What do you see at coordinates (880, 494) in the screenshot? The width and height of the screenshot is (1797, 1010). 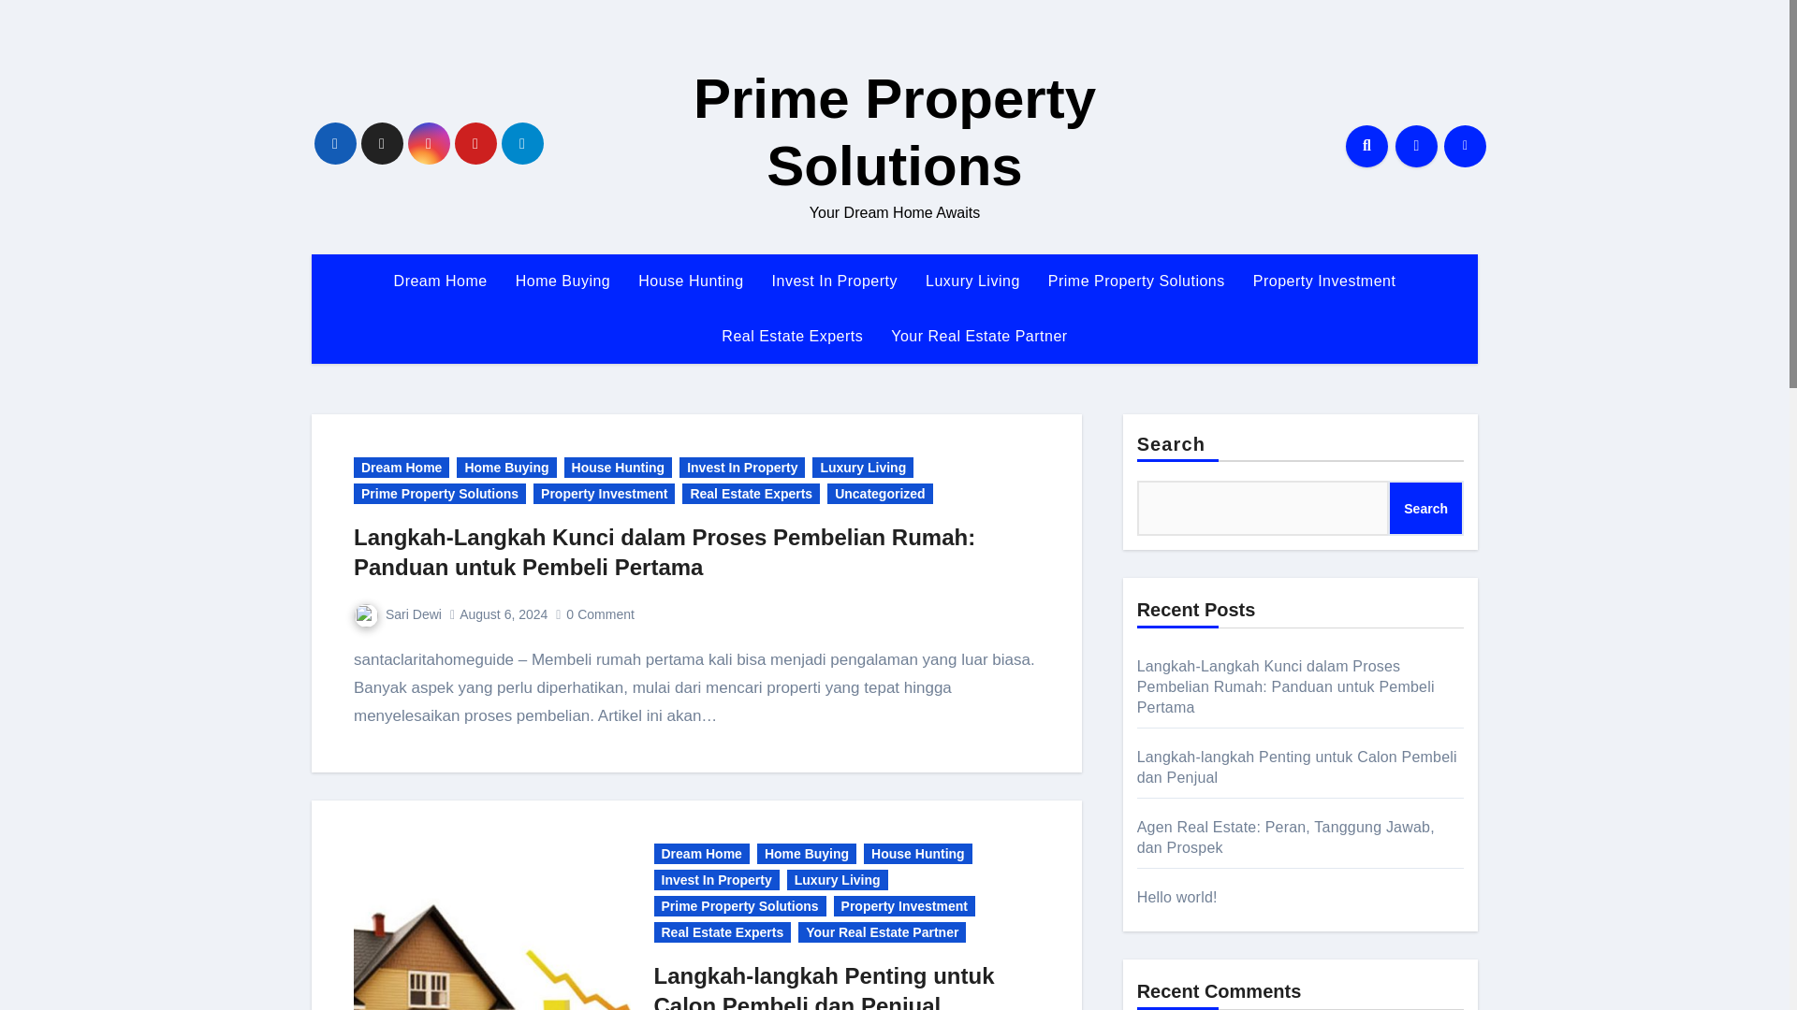 I see `Uncategorized` at bounding box center [880, 494].